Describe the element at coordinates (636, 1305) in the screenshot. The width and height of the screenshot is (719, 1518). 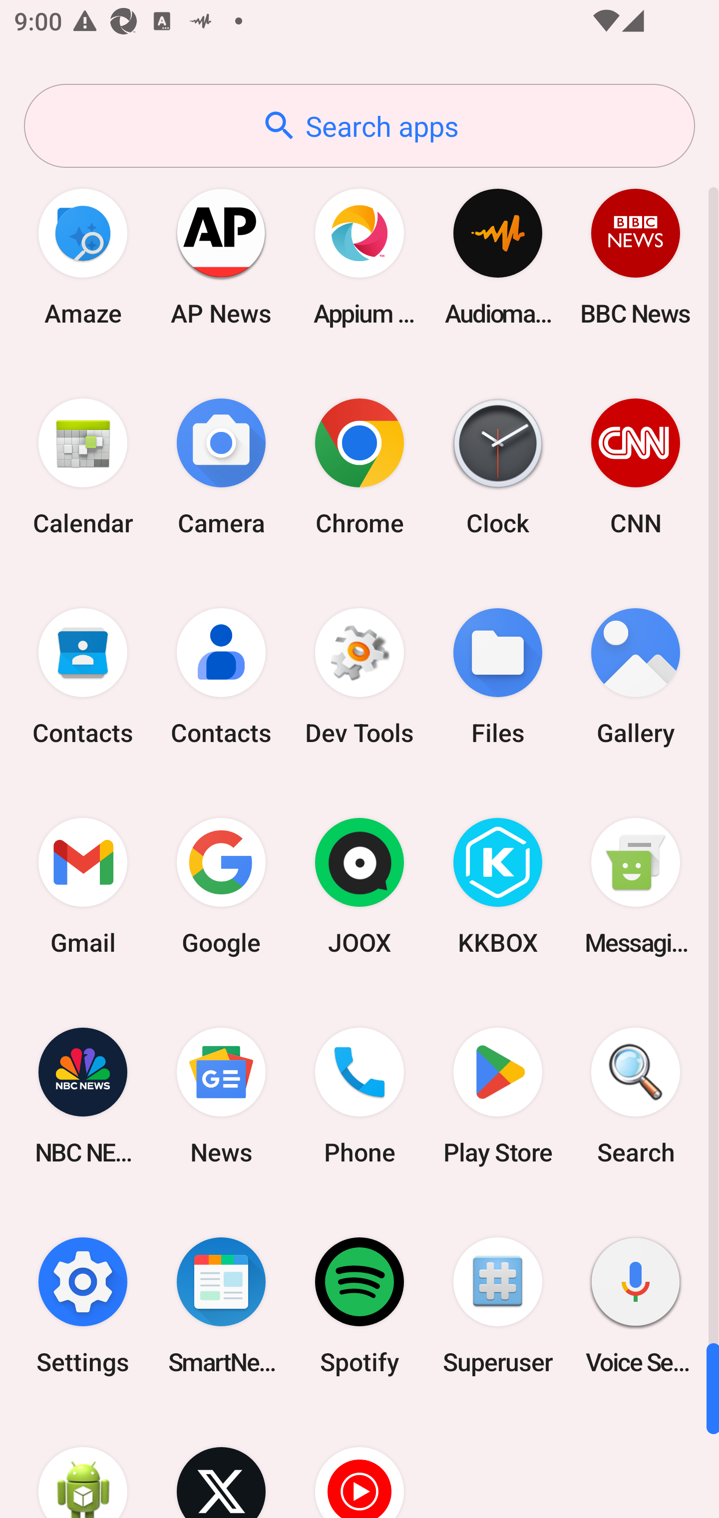
I see `Voice Search` at that location.